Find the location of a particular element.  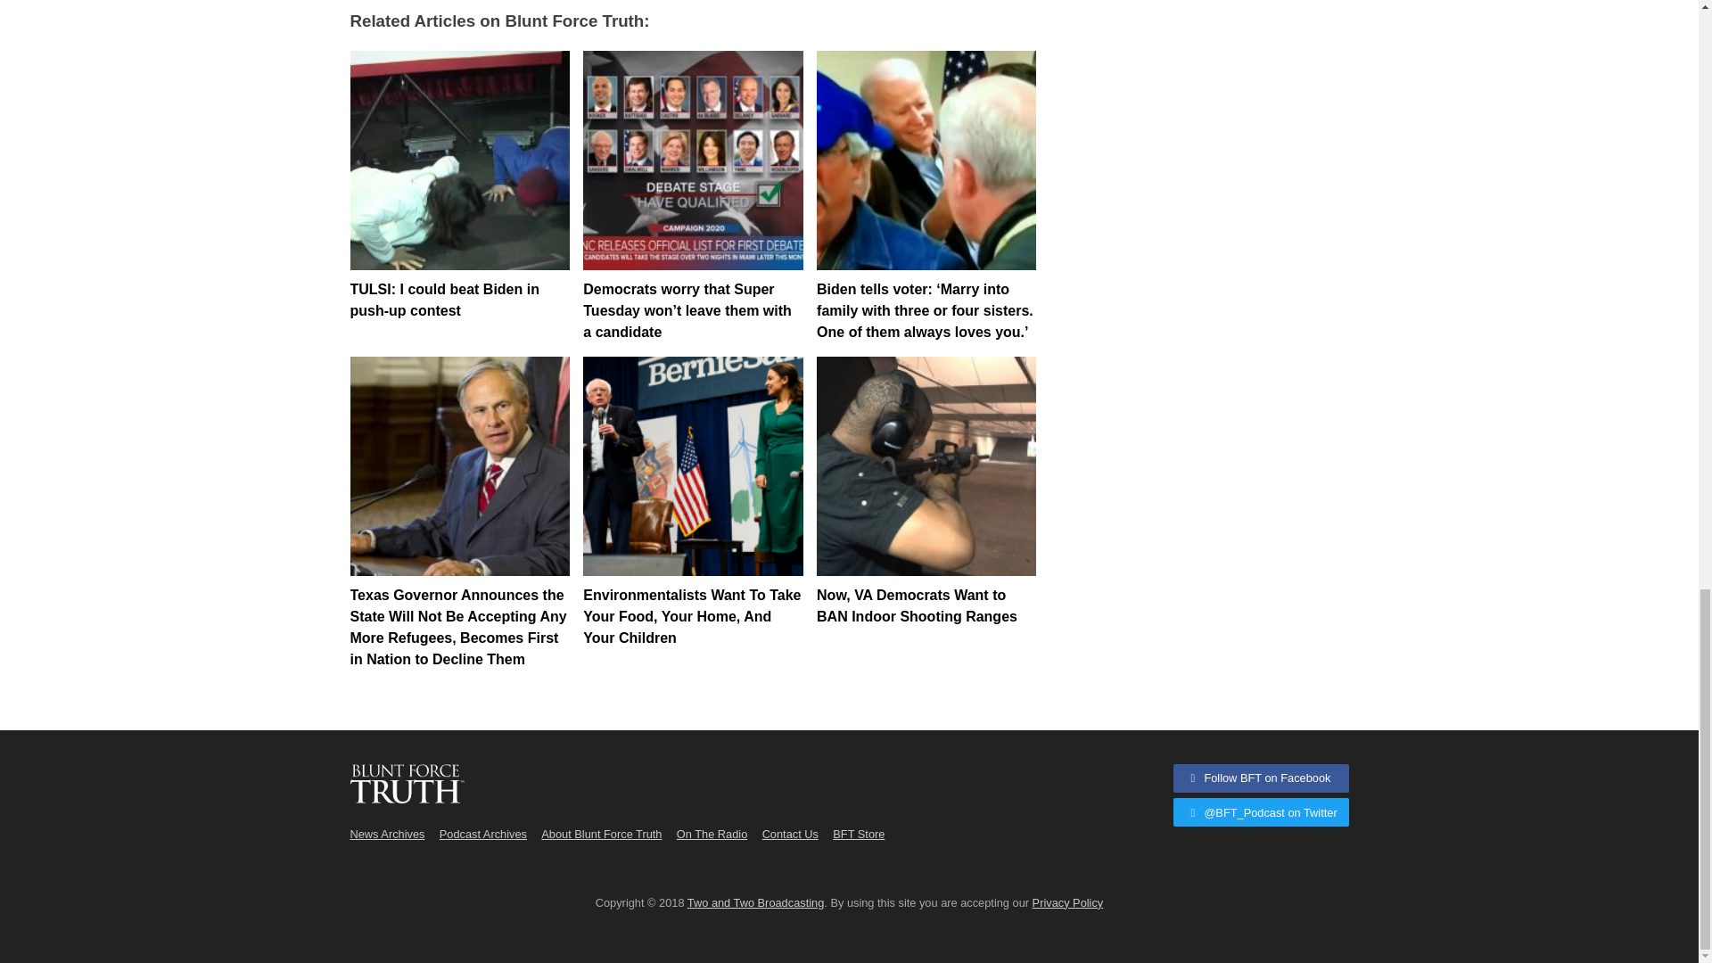

On The Radio is located at coordinates (712, 833).